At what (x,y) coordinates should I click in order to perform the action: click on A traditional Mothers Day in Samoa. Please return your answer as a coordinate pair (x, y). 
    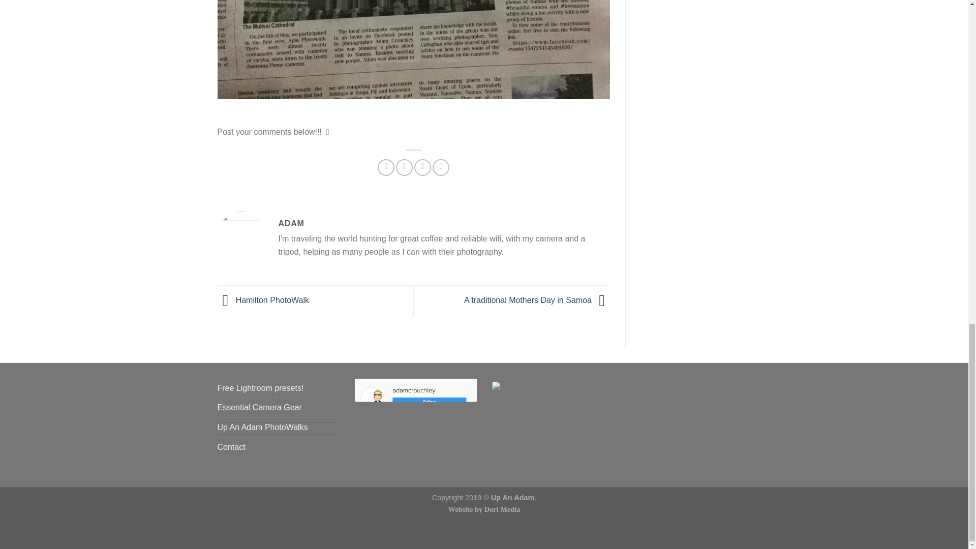
    Looking at the image, I should click on (537, 301).